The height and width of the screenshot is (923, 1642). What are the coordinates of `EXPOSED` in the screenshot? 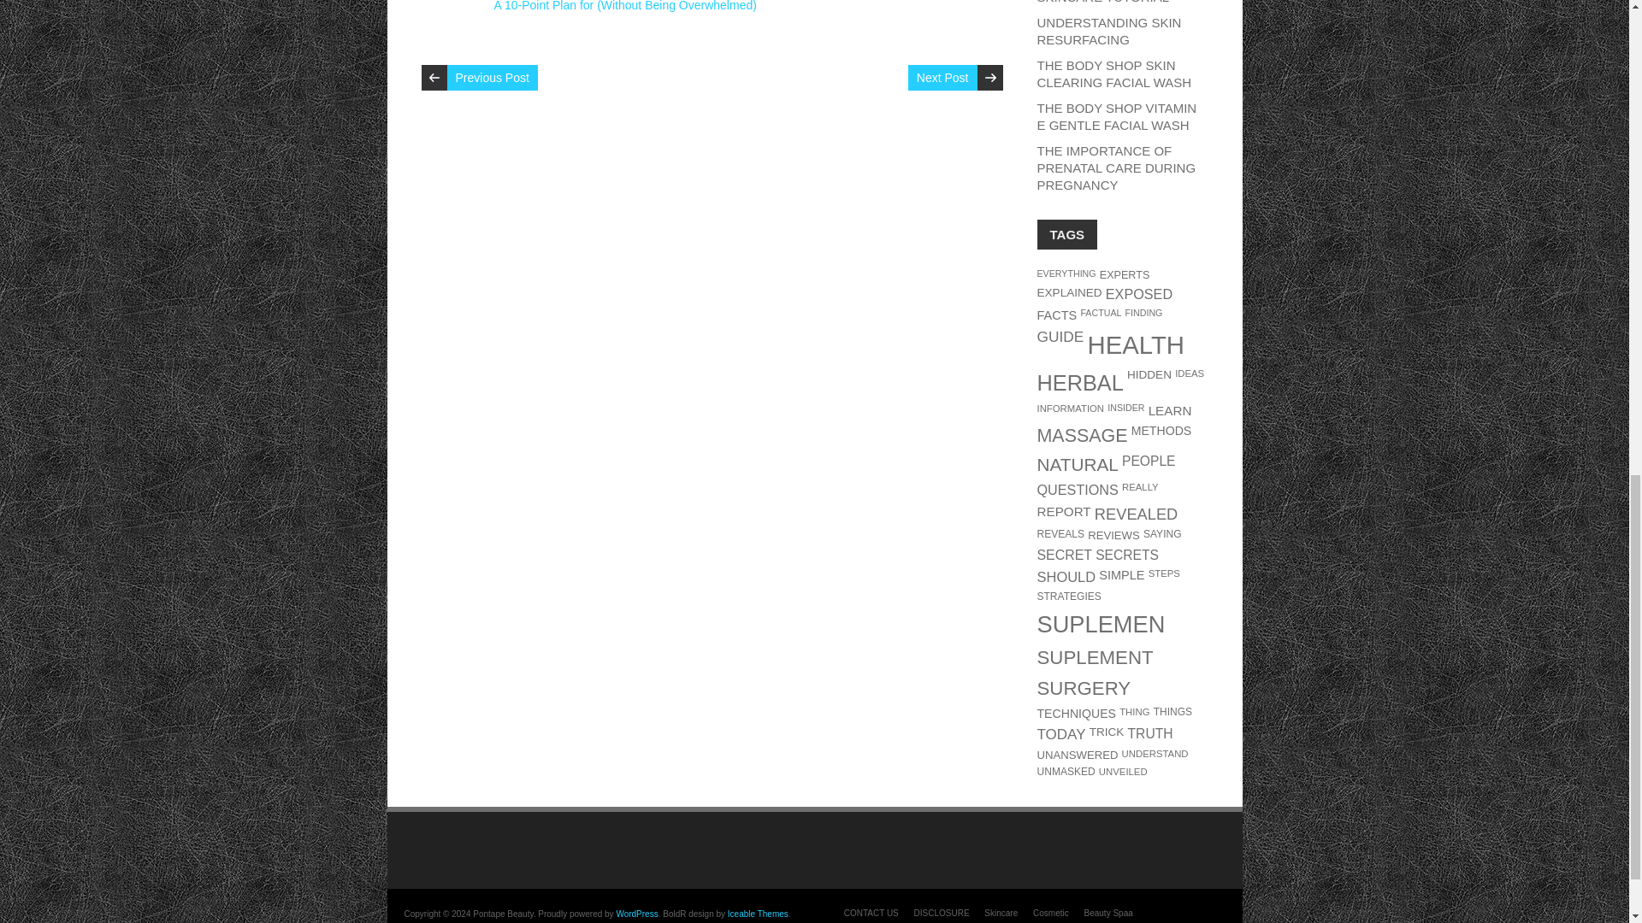 It's located at (1138, 294).